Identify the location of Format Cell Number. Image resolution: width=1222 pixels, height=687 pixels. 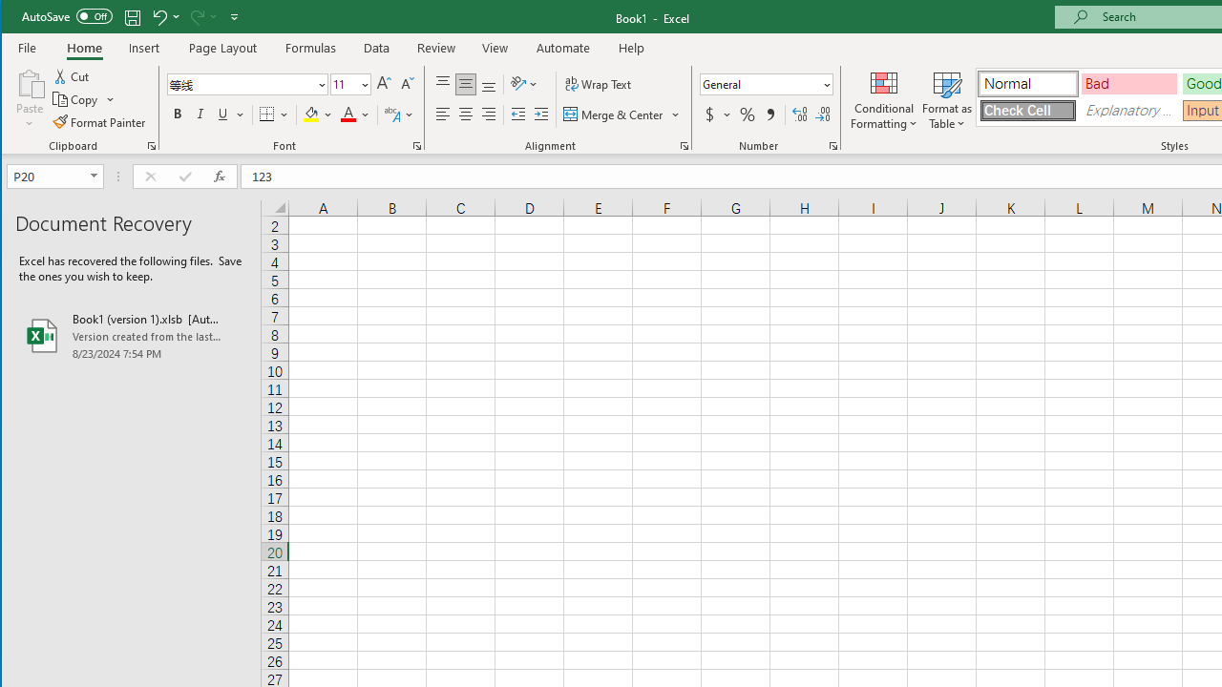
(832, 145).